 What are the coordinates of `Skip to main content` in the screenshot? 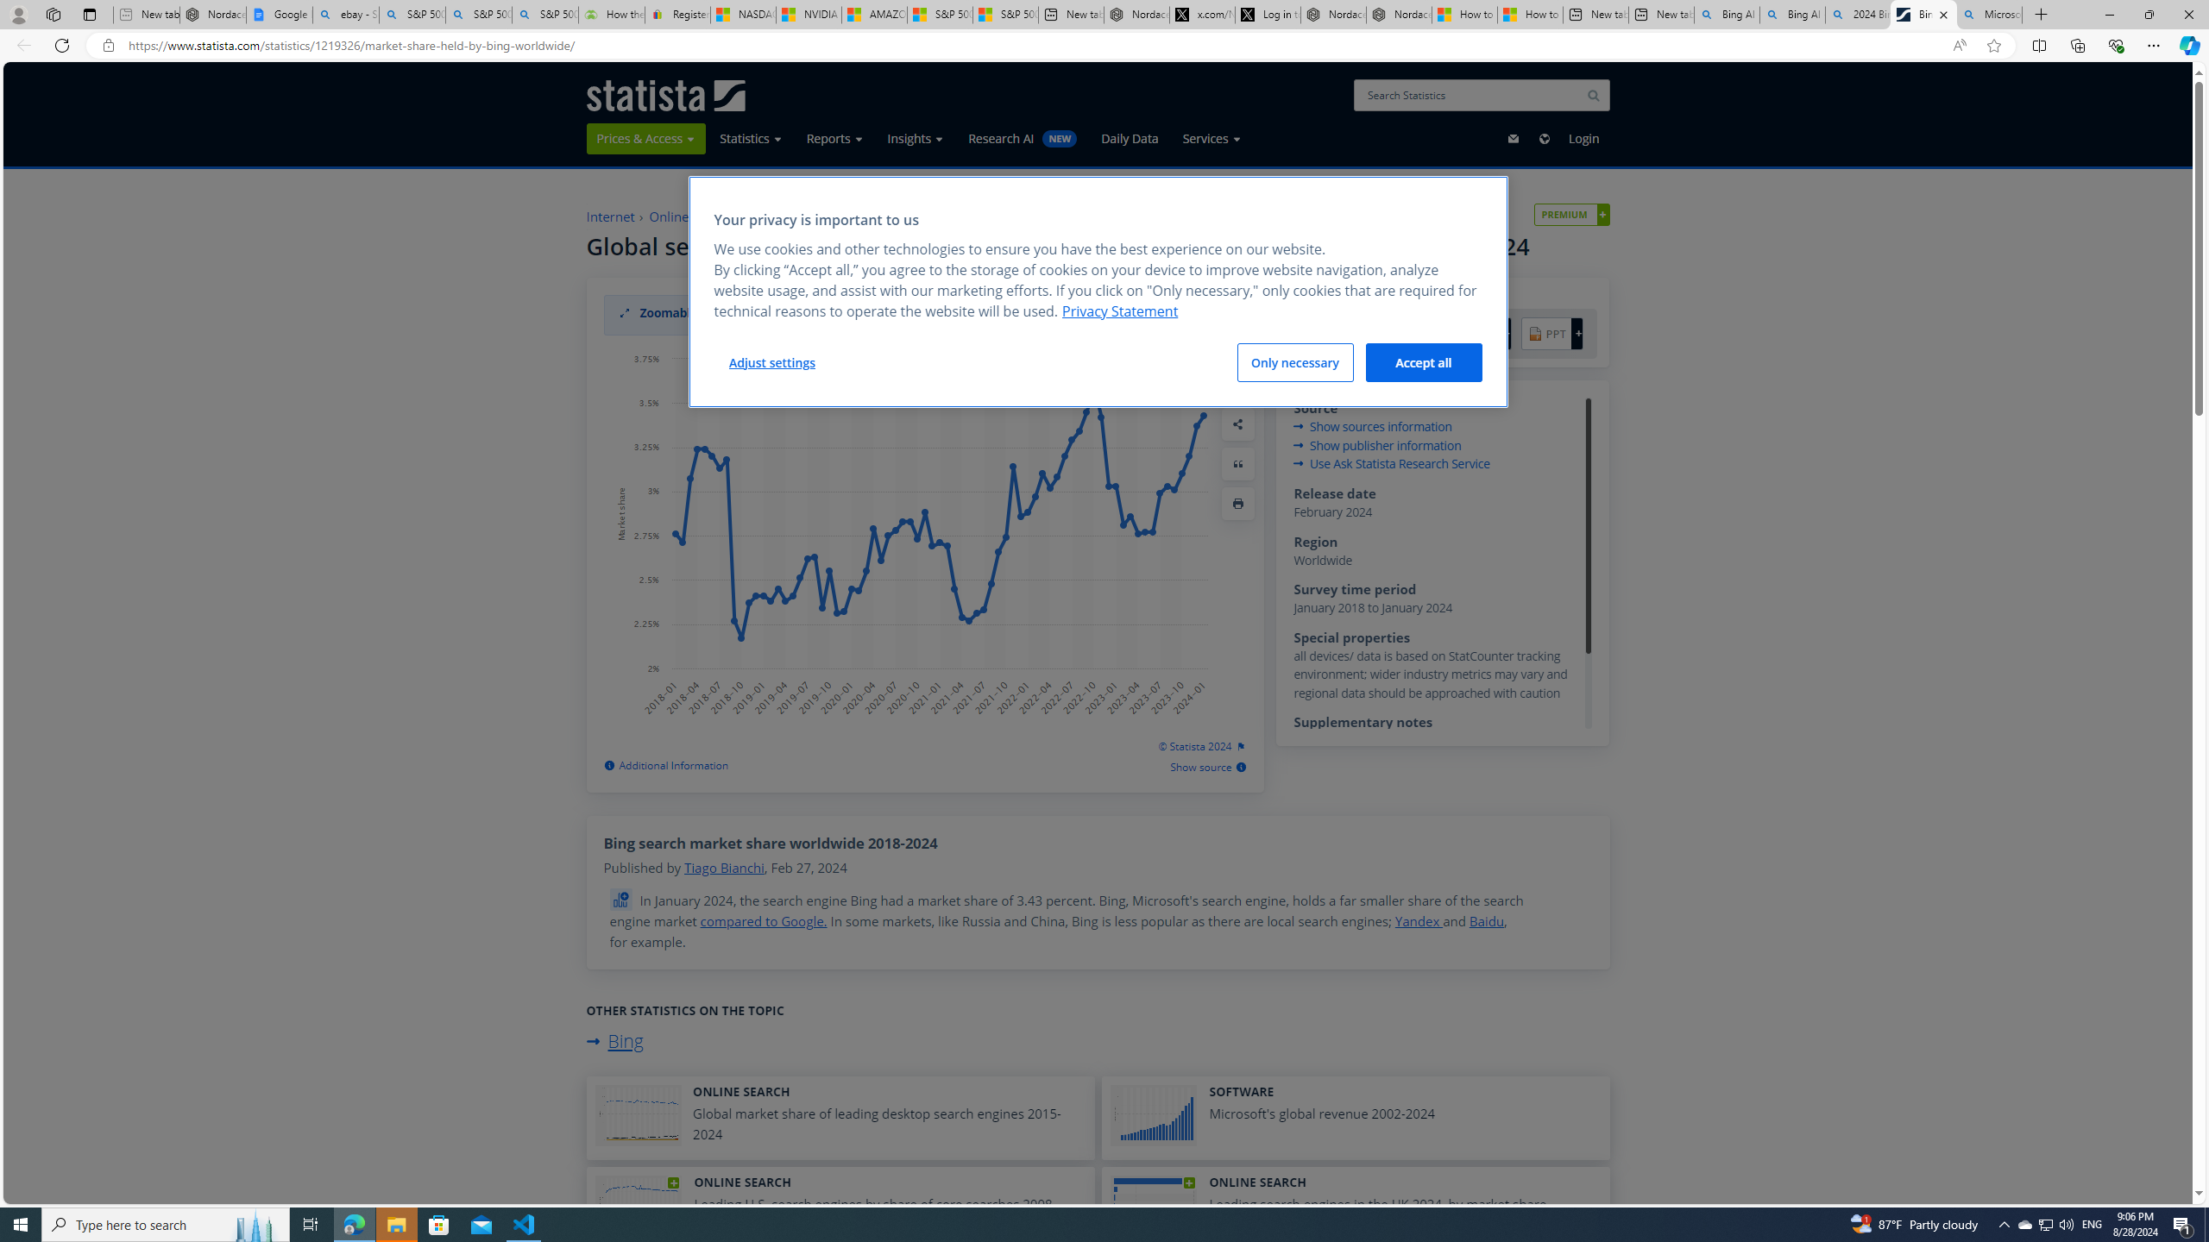 It's located at (17, 72).